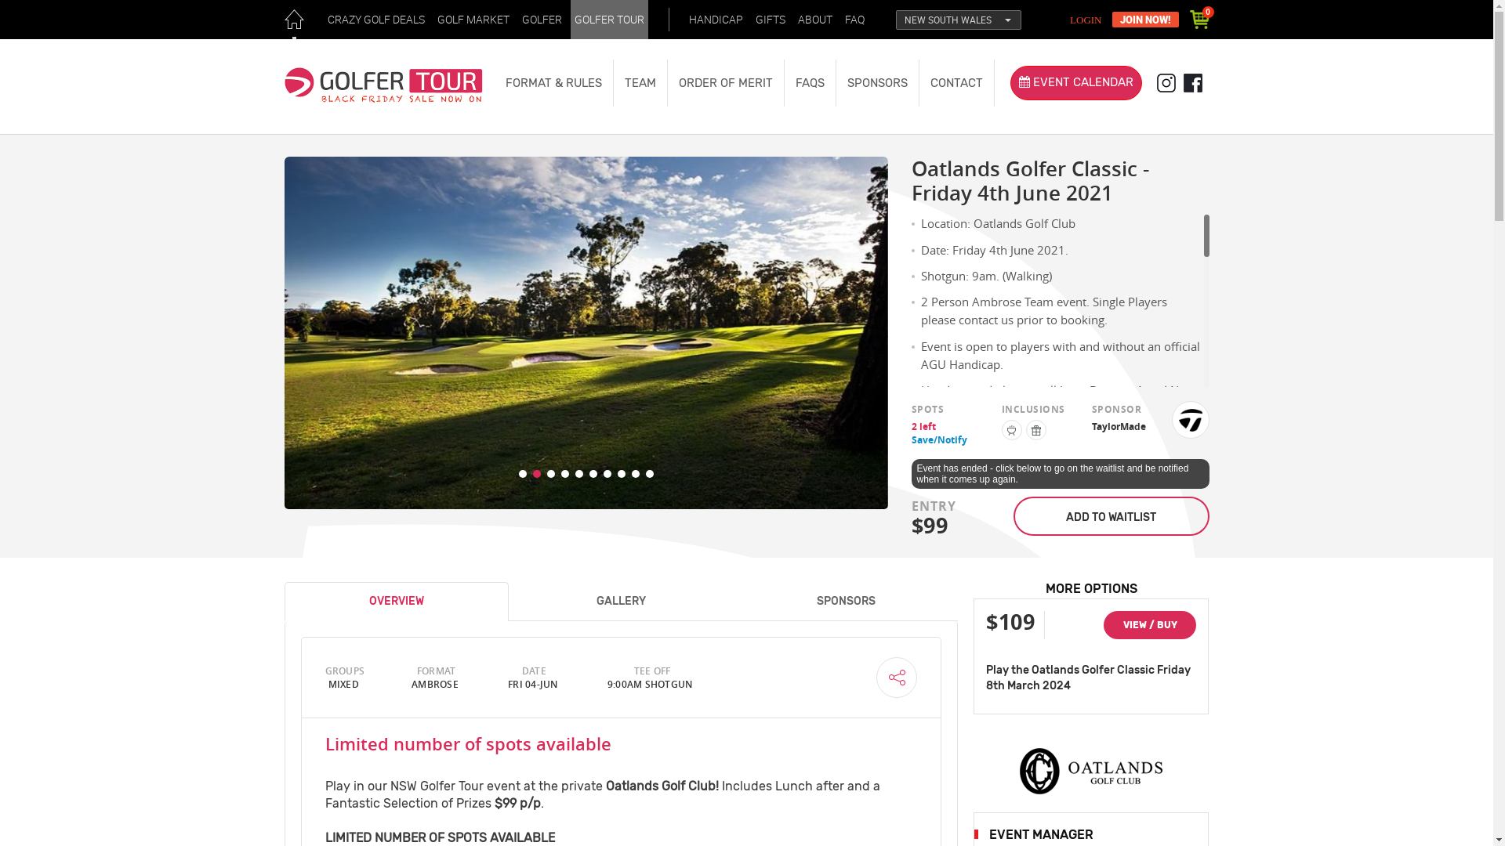 Image resolution: width=1505 pixels, height=846 pixels. What do you see at coordinates (375, 20) in the screenshot?
I see `CRAZY GOLF DEALS` at bounding box center [375, 20].